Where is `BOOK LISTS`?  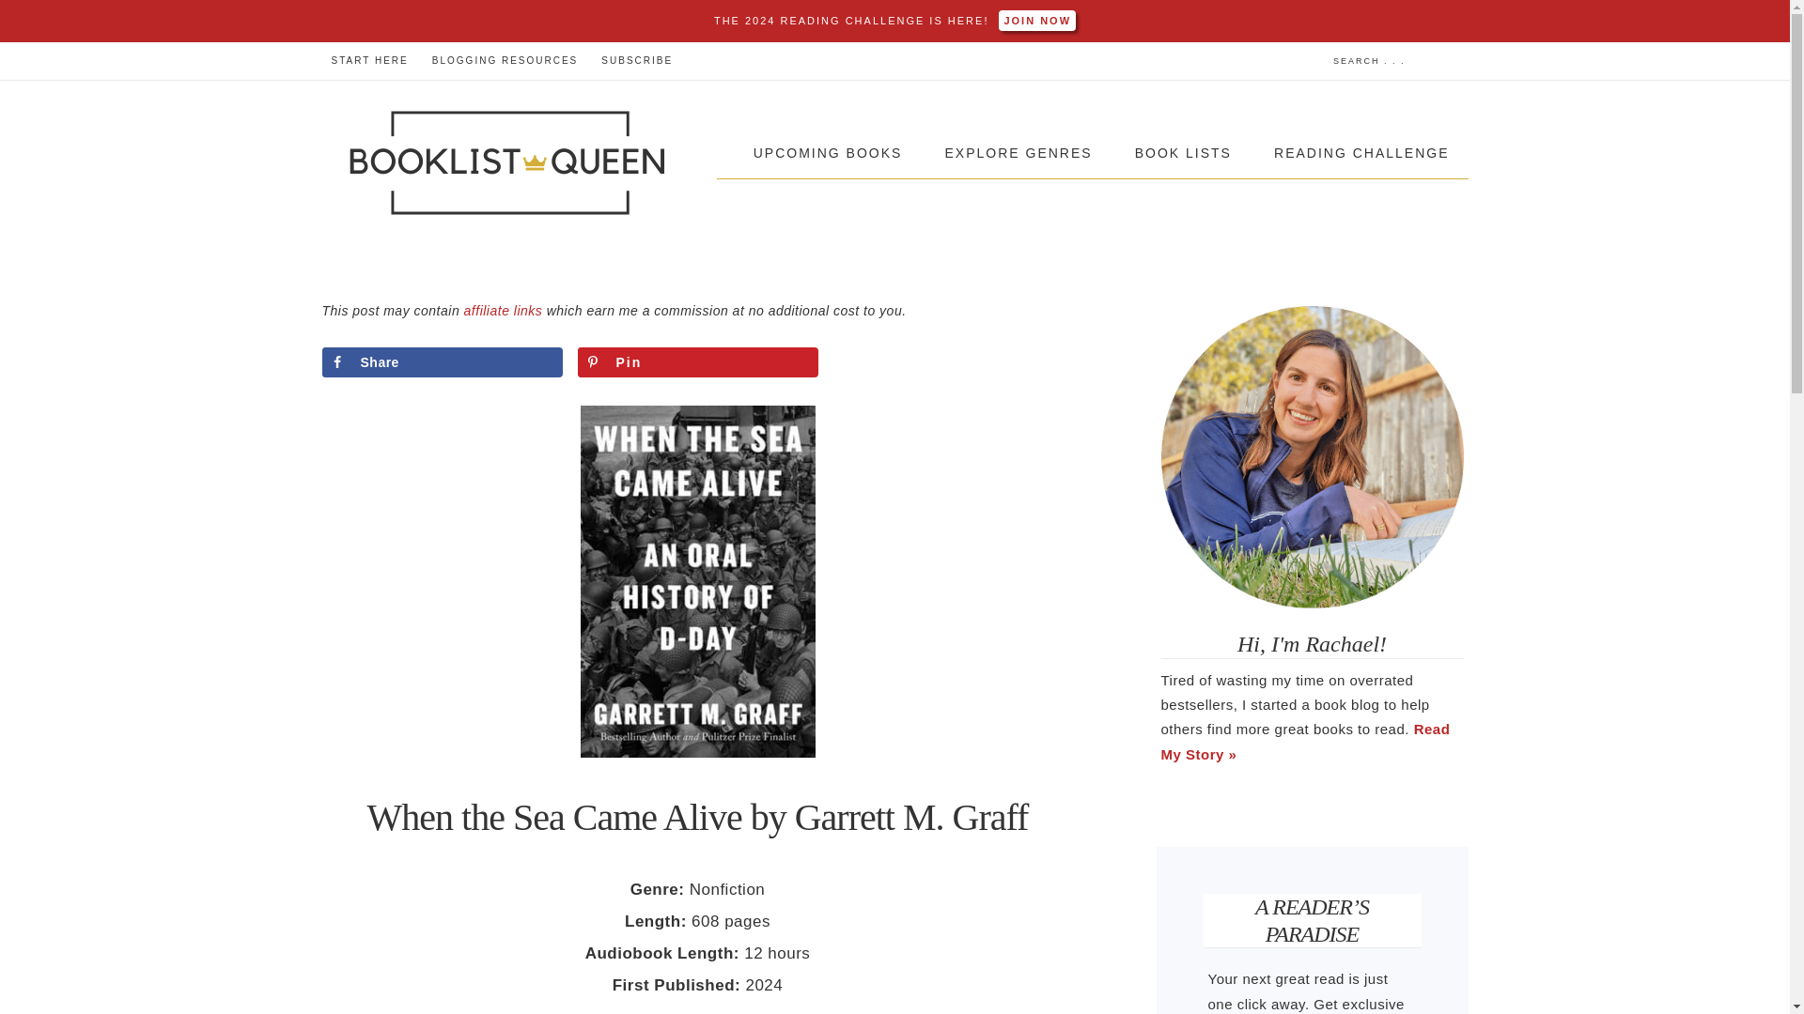 BOOK LISTS is located at coordinates (1183, 153).